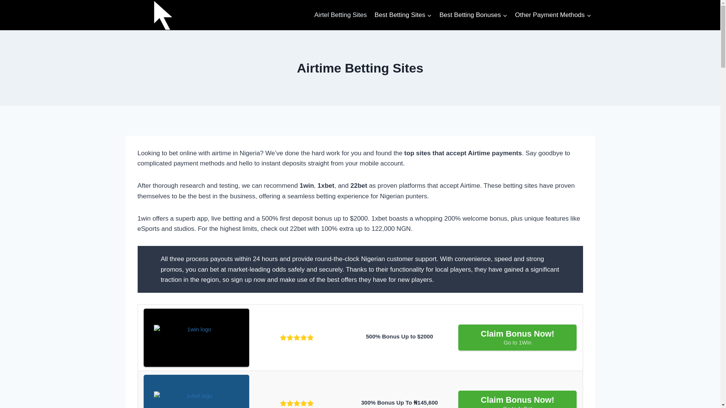  I want to click on Best Betting Bonuses, so click(517, 337).